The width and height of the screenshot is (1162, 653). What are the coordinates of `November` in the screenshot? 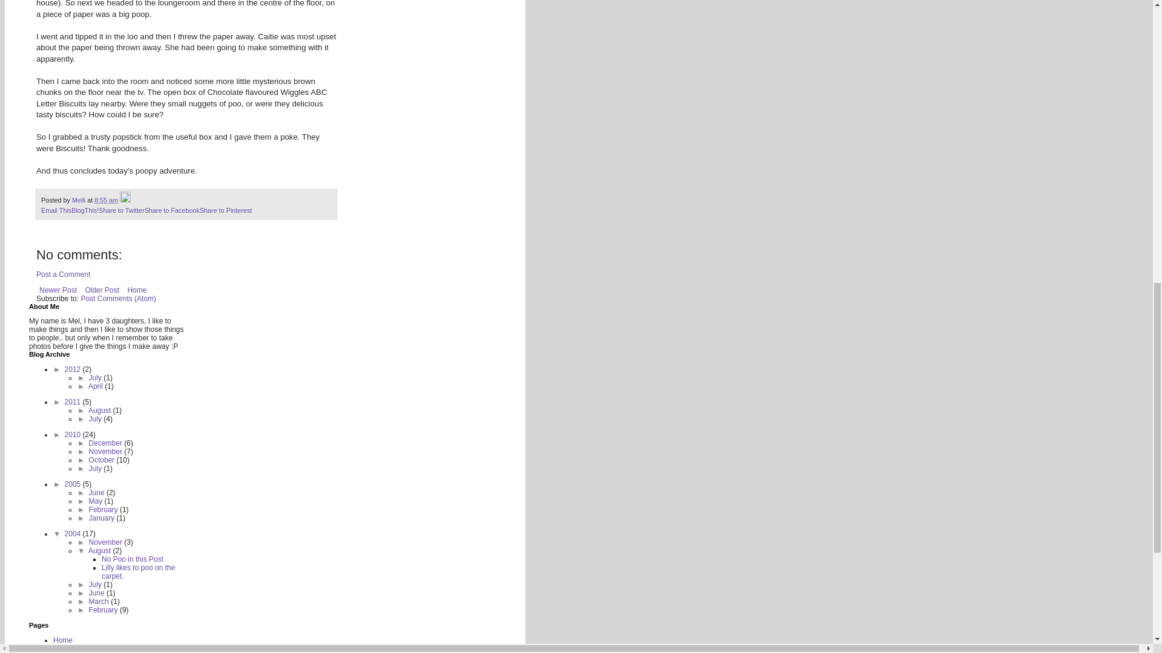 It's located at (107, 451).